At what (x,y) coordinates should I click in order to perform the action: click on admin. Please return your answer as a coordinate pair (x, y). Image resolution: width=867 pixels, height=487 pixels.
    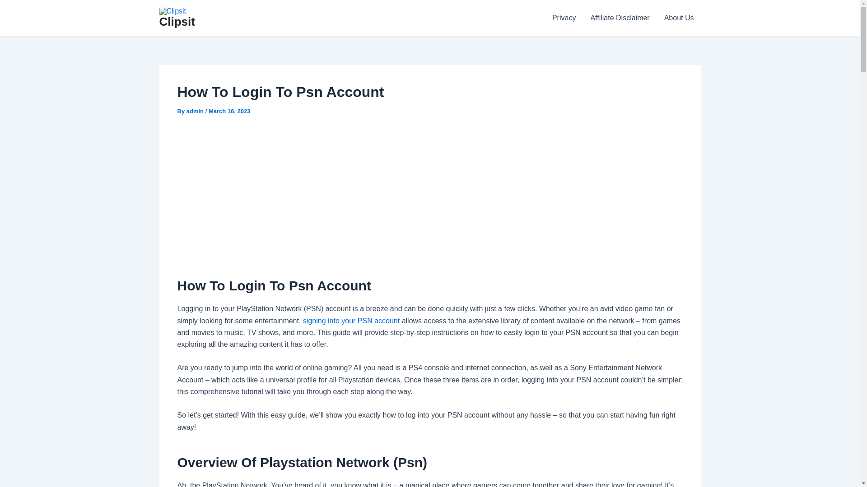
    Looking at the image, I should click on (196, 111).